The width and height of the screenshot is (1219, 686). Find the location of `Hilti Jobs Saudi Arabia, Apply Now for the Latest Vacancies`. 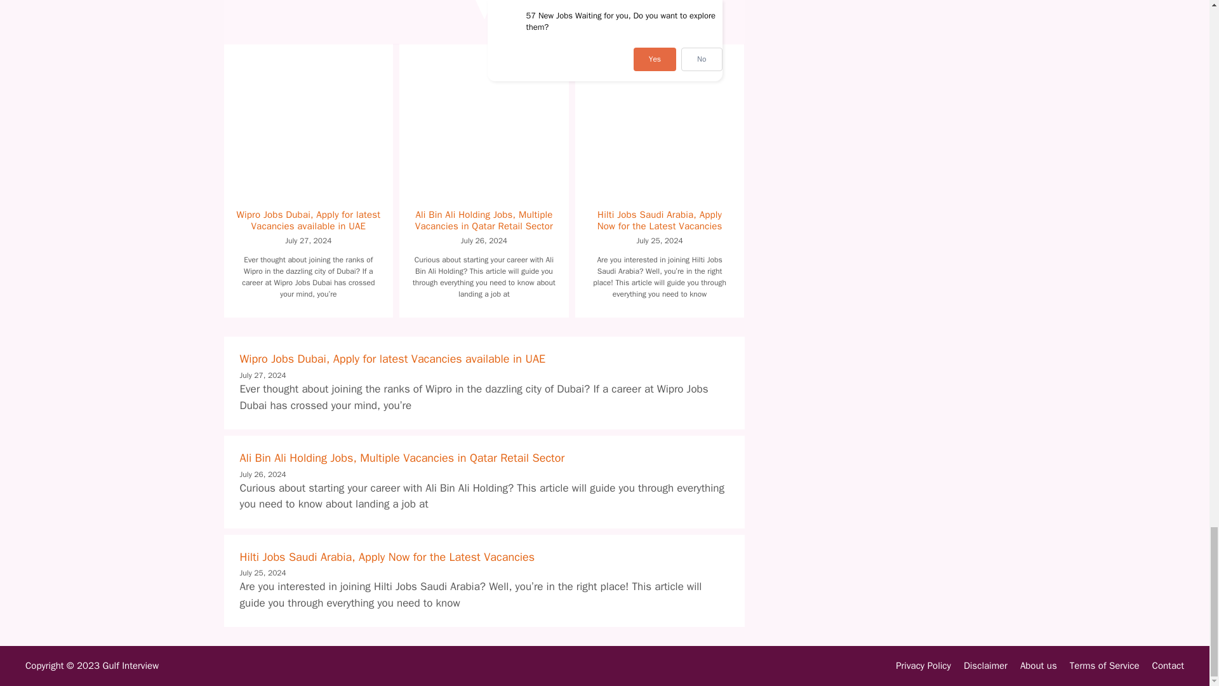

Hilti Jobs Saudi Arabia, Apply Now for the Latest Vacancies is located at coordinates (660, 220).